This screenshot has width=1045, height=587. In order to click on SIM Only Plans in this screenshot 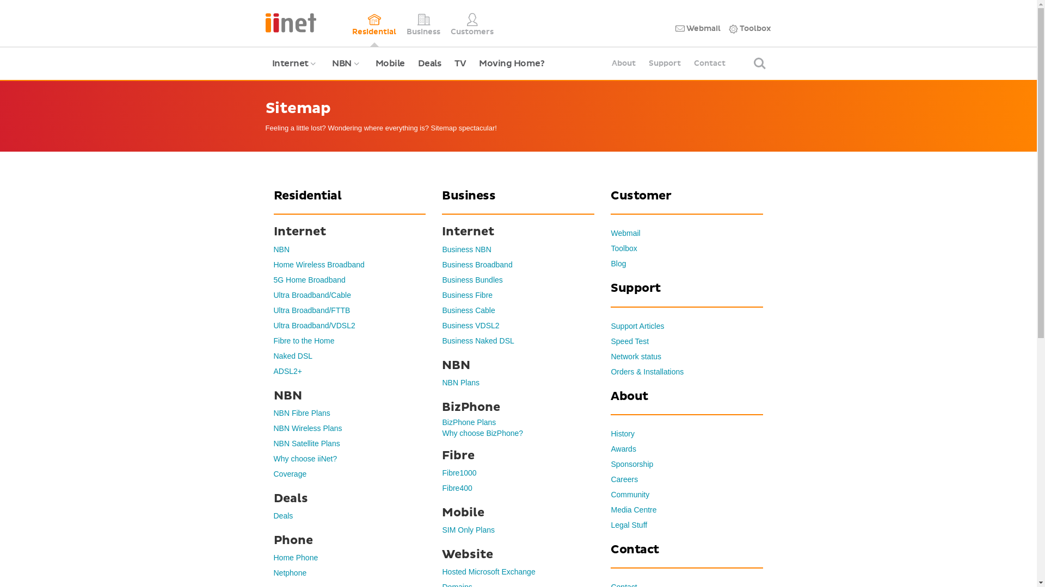, I will do `click(468, 530)`.